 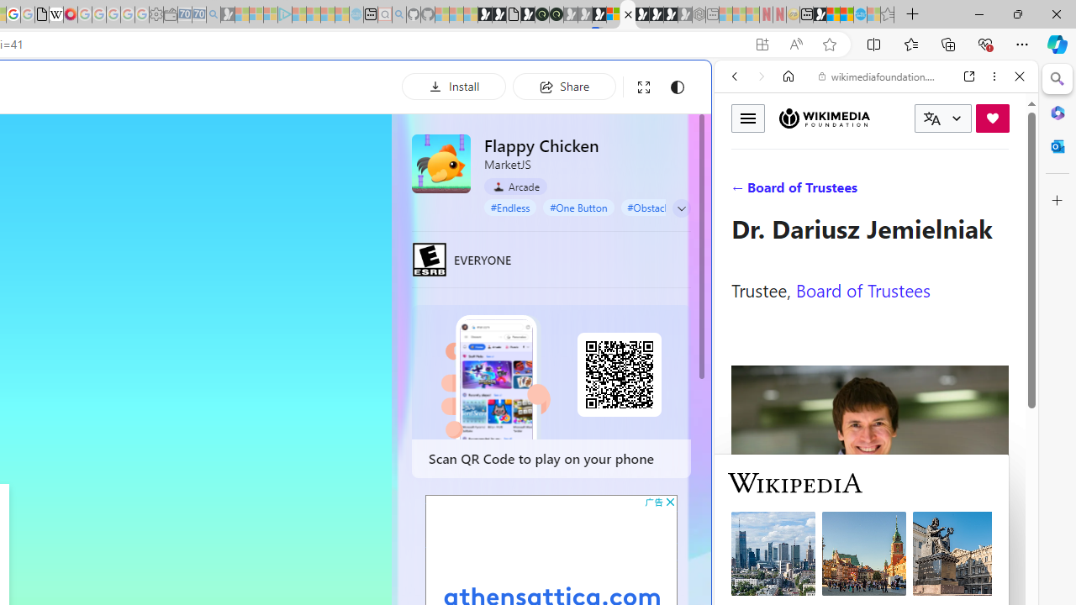 What do you see at coordinates (351, 224) in the screenshot?
I see `Frequently visited` at bounding box center [351, 224].